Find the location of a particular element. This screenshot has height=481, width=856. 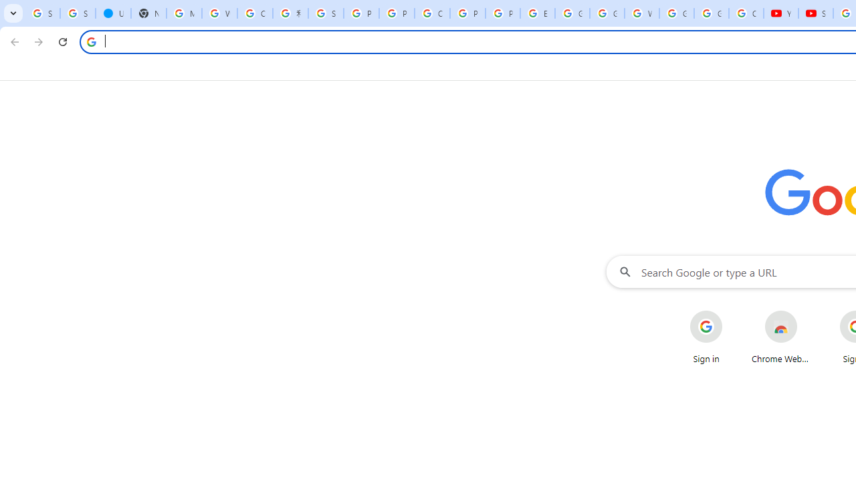

Edit and view right-to-left text - Google Docs Editors Help is located at coordinates (538, 13).